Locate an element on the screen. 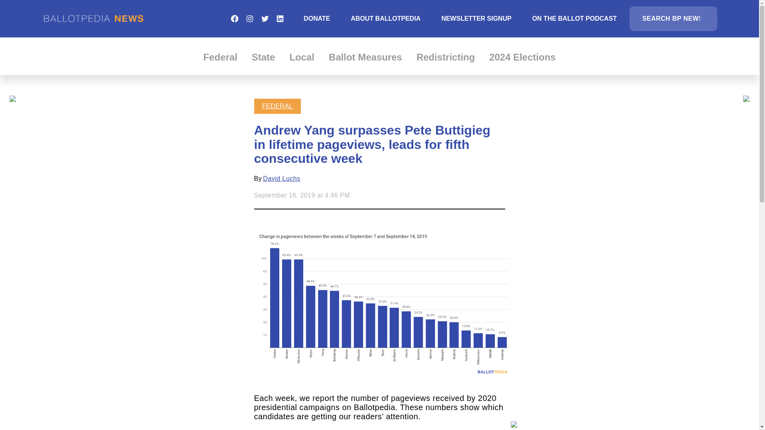 This screenshot has height=430, width=765. FEDERAL is located at coordinates (277, 106).